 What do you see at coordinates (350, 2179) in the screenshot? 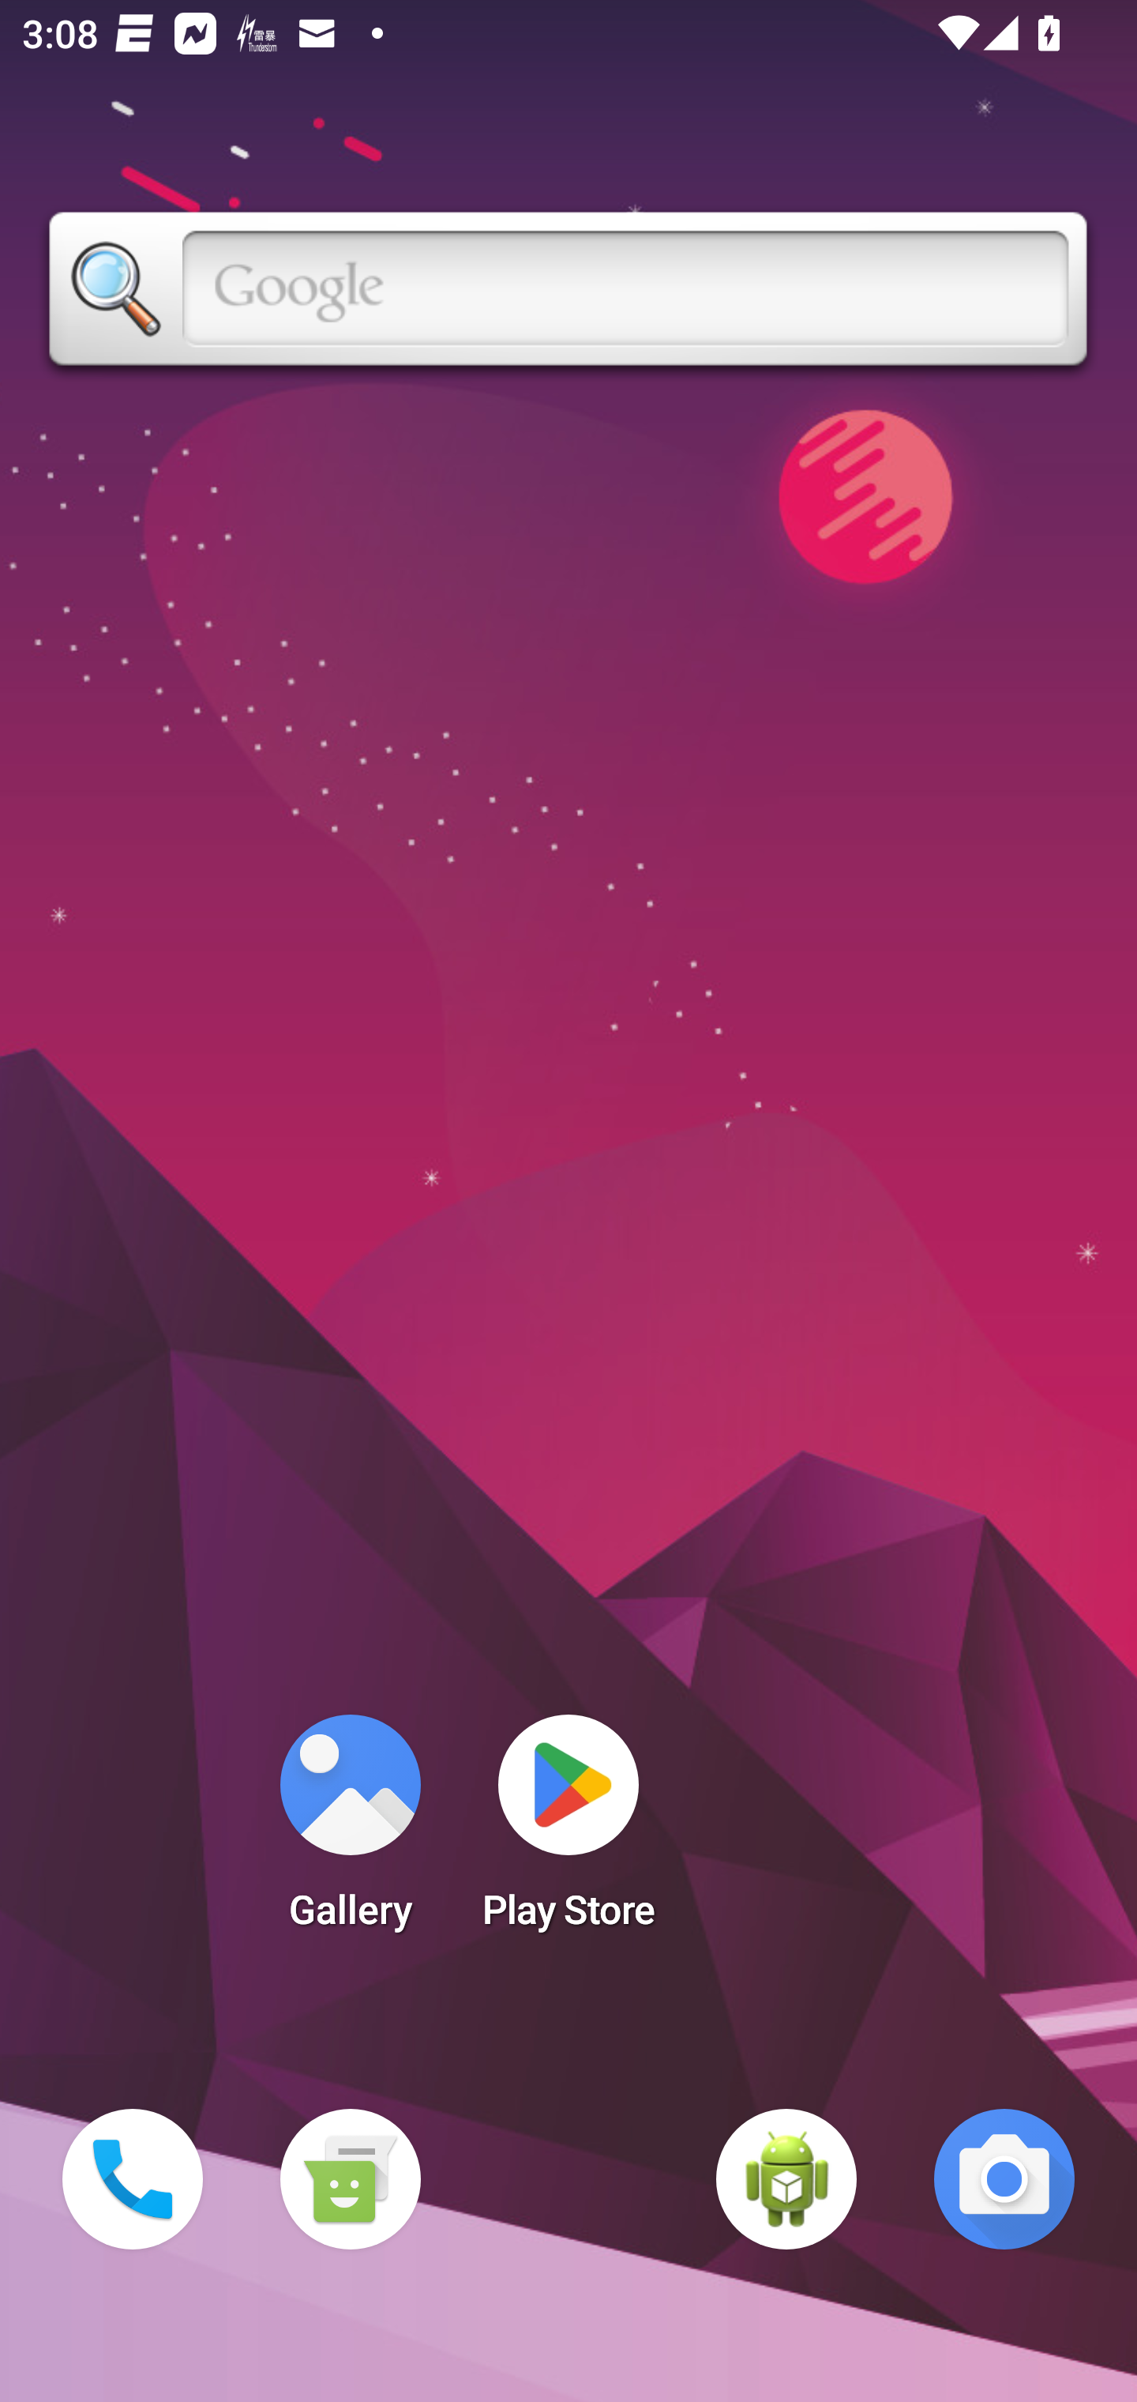
I see `Messaging` at bounding box center [350, 2179].